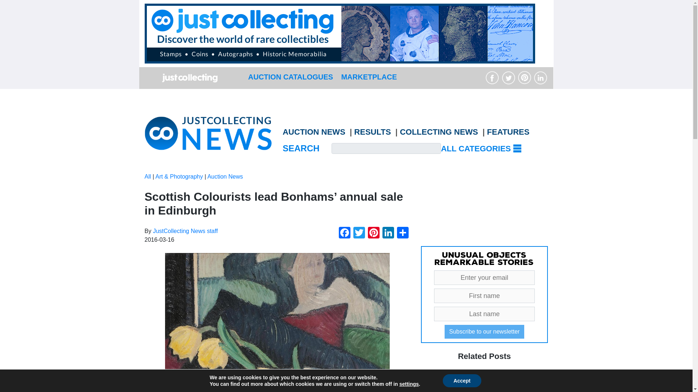 This screenshot has width=698, height=392. Describe the element at coordinates (344, 234) in the screenshot. I see `Facebook` at that location.